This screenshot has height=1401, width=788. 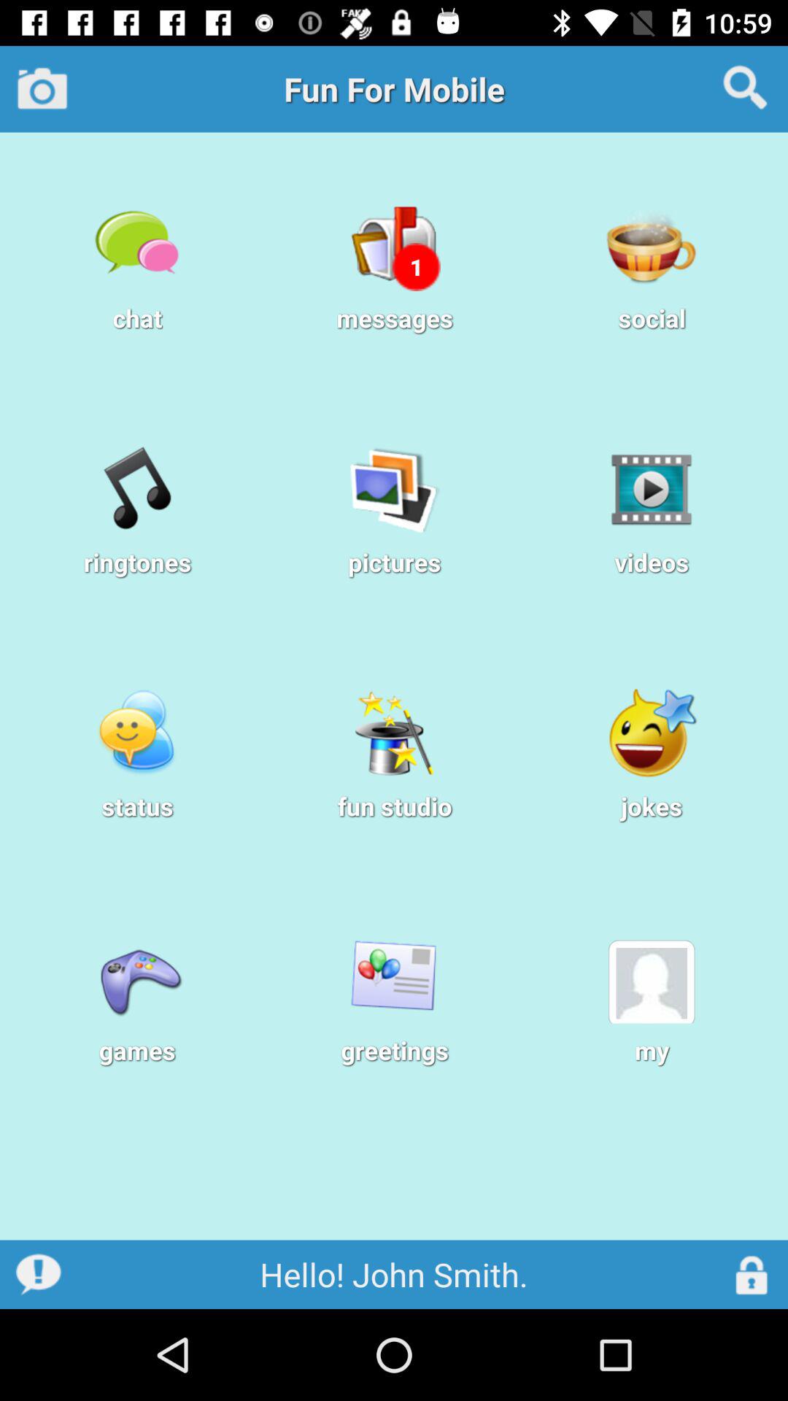 I want to click on click on the icon above fun studio, so click(x=394, y=733).